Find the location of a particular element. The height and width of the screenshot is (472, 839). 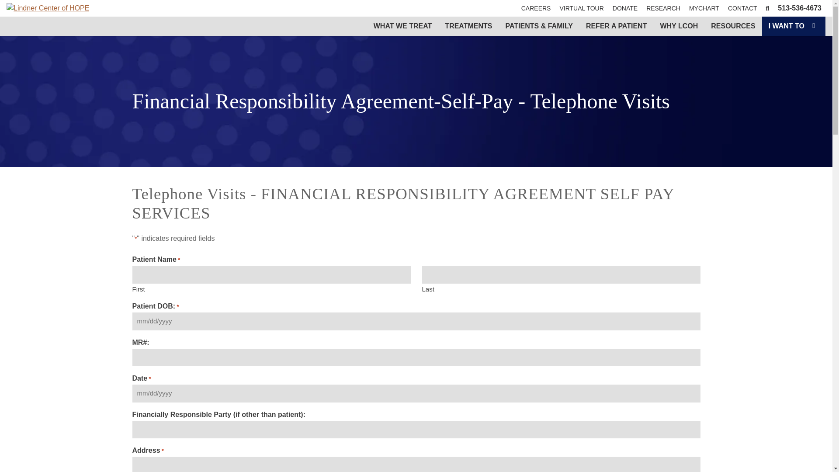

WHY LCOH is located at coordinates (679, 26).